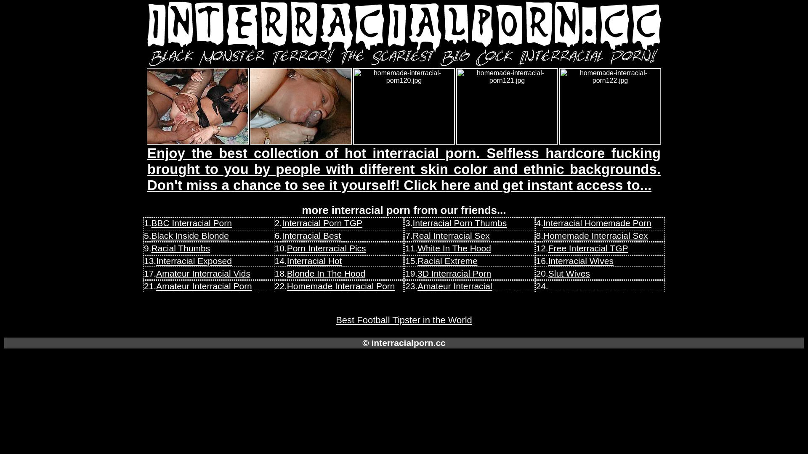 This screenshot has width=808, height=454. Describe the element at coordinates (203, 273) in the screenshot. I see `Amateur Interracial Vids` at that location.